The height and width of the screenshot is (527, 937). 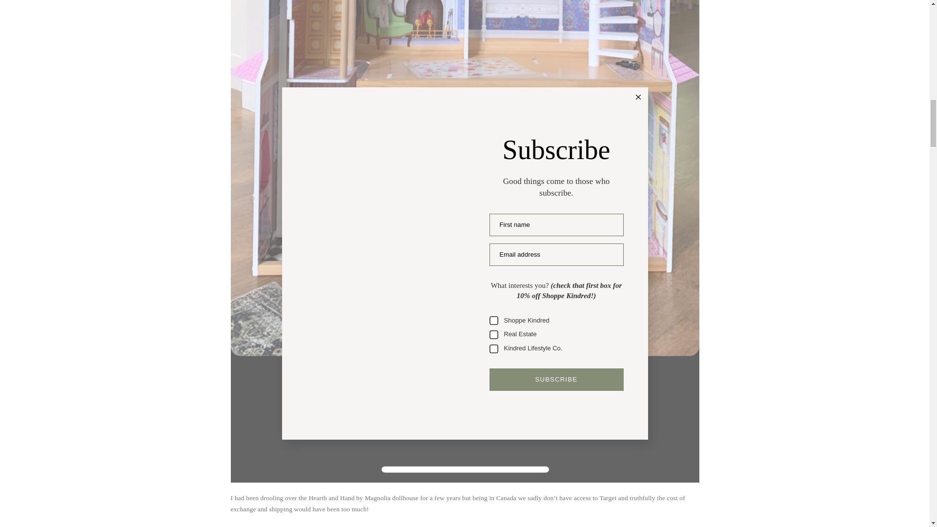 What do you see at coordinates (349, 498) in the screenshot?
I see `Hearth and Hand by Magnolia` at bounding box center [349, 498].